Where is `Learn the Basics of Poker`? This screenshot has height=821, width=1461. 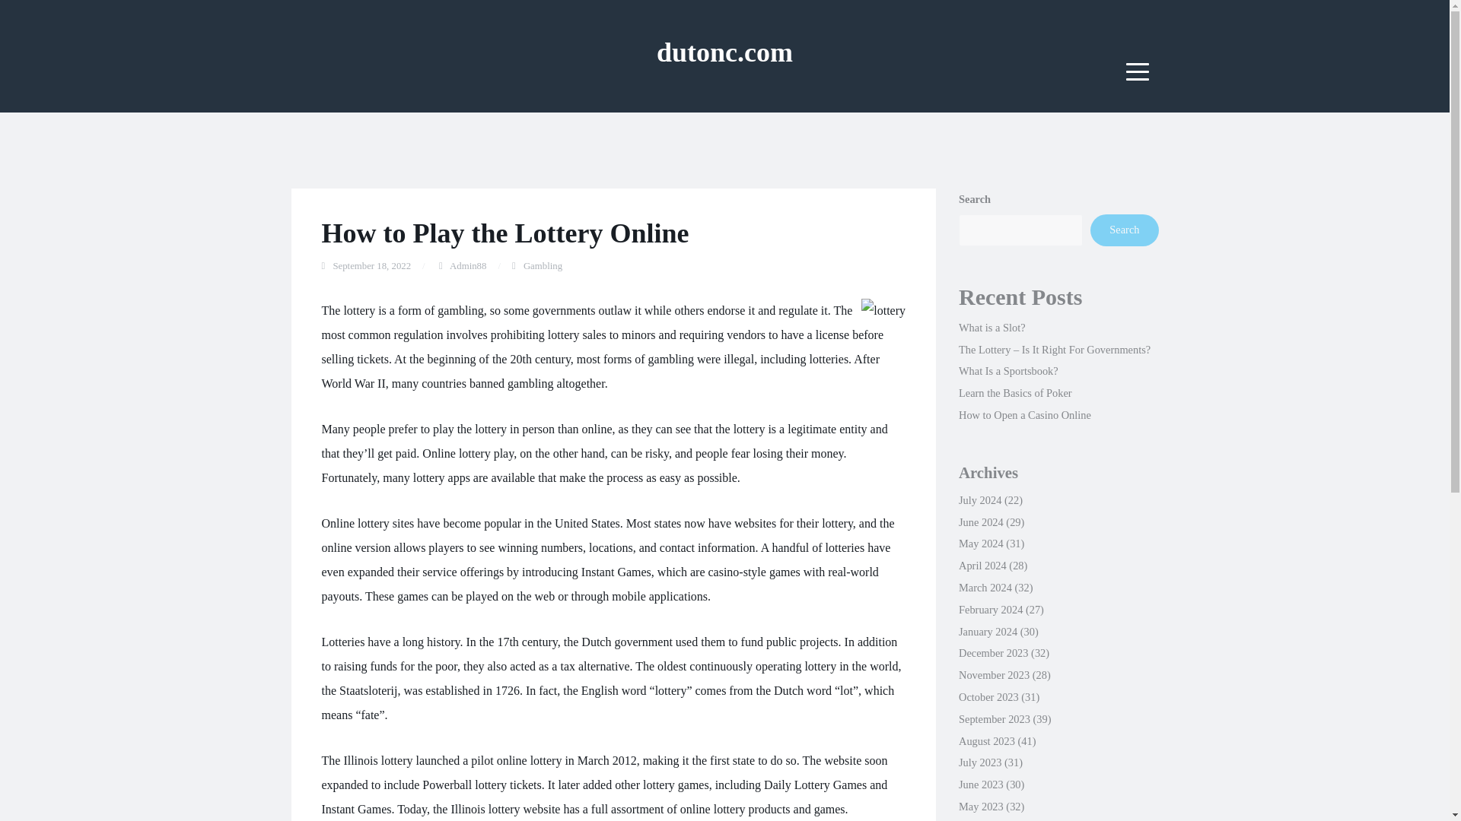 Learn the Basics of Poker is located at coordinates (1015, 392).